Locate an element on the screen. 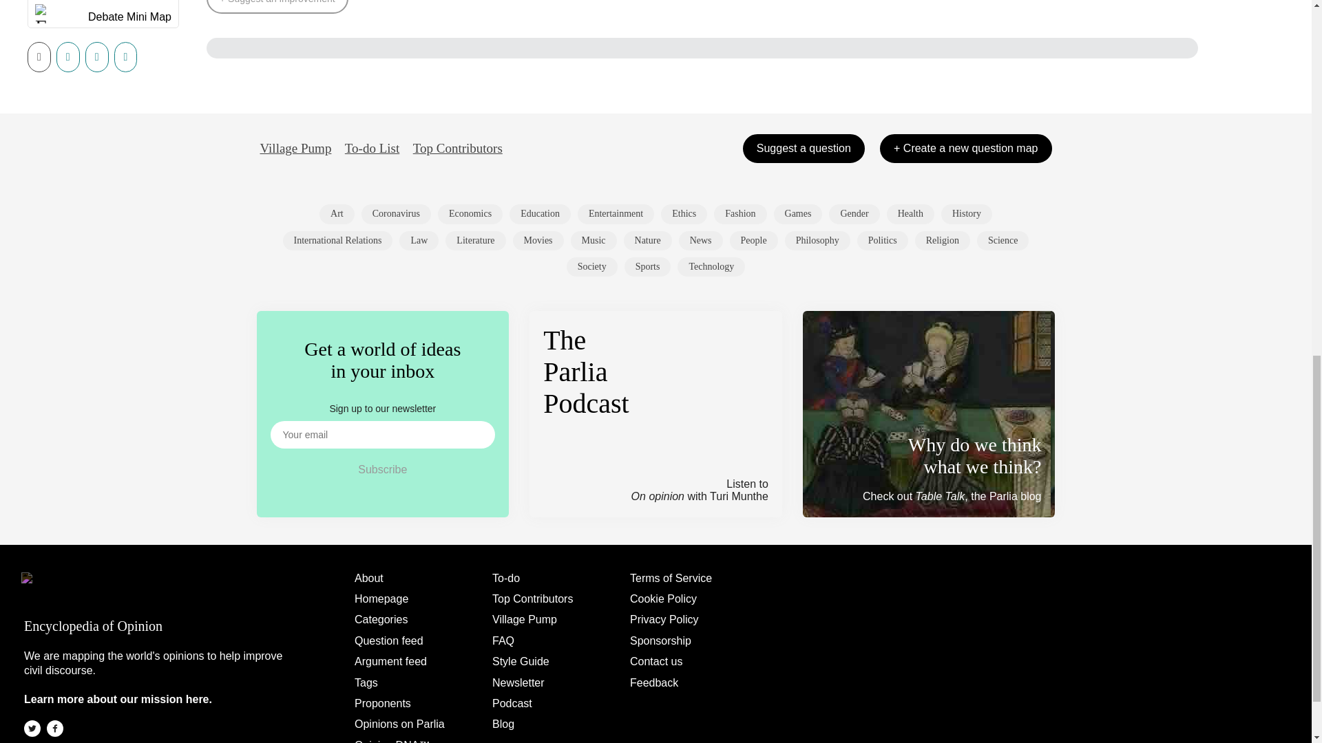  Games is located at coordinates (797, 214).